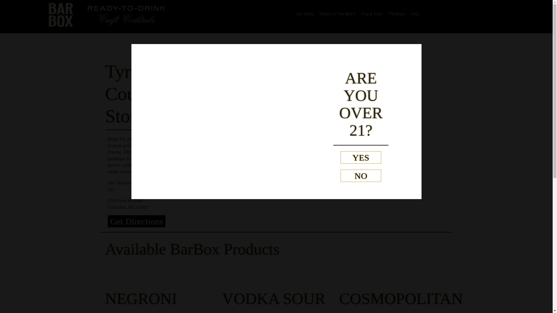 This screenshot has width=557, height=313. I want to click on BarBox on Twitter, so click(444, 25).